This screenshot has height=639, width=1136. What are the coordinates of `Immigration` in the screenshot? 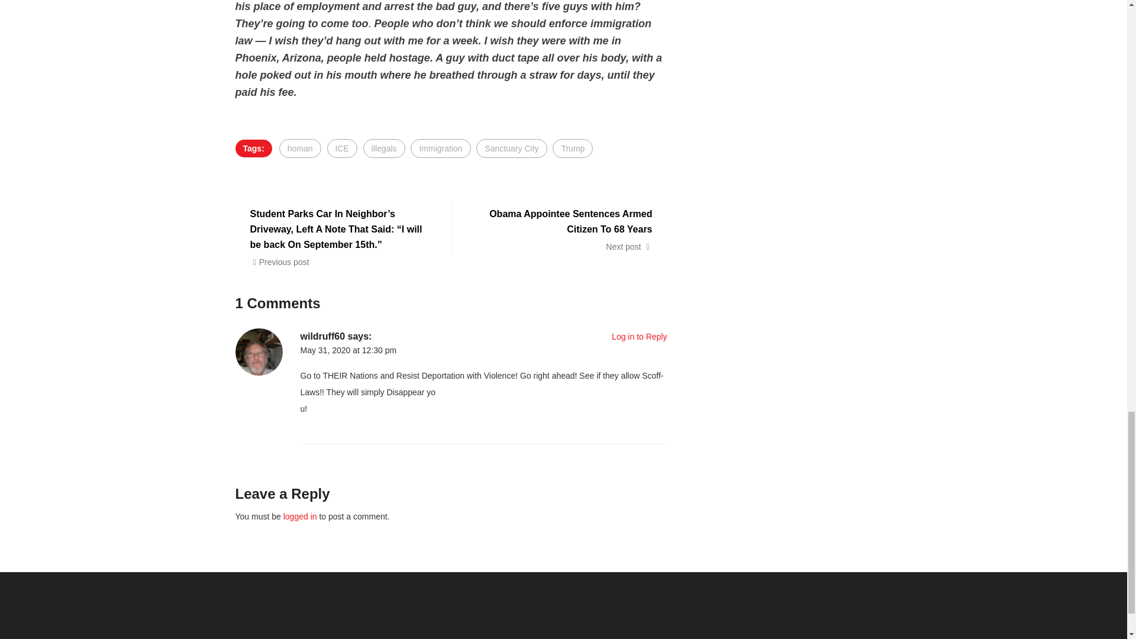 It's located at (440, 148).